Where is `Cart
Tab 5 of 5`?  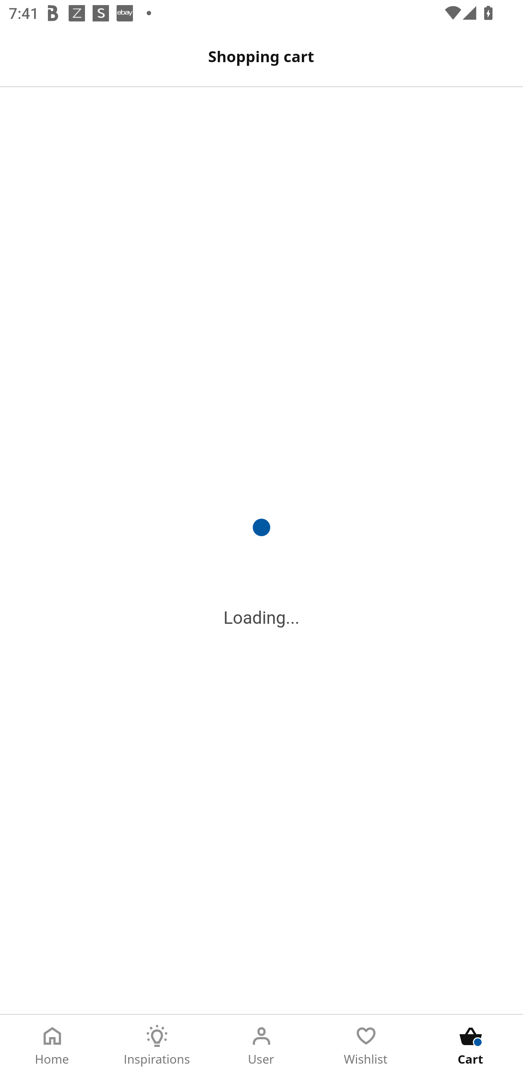 Cart
Tab 5 of 5 is located at coordinates (471, 1045).